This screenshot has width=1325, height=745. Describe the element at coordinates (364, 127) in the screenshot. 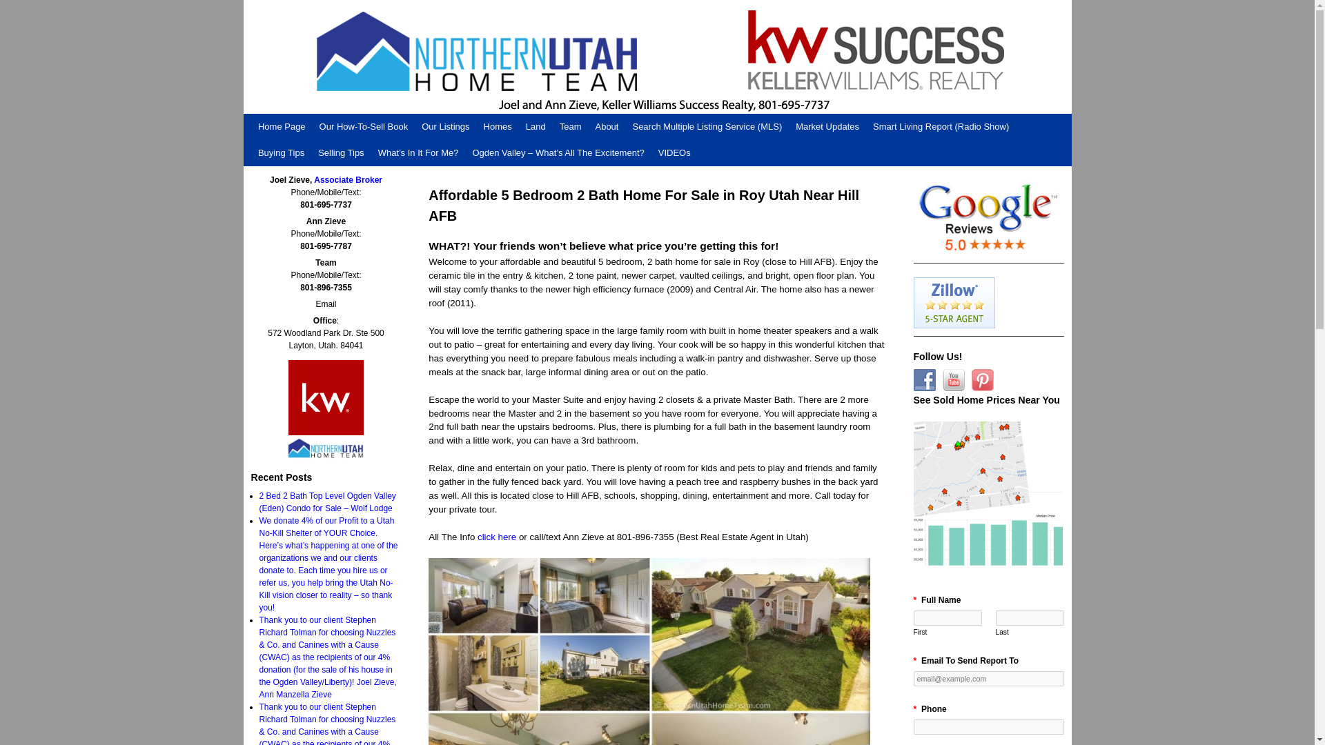

I see `Our How-To-Sell Book` at that location.